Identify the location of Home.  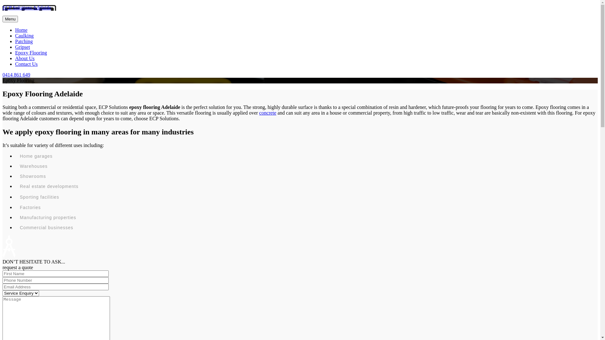
(21, 30).